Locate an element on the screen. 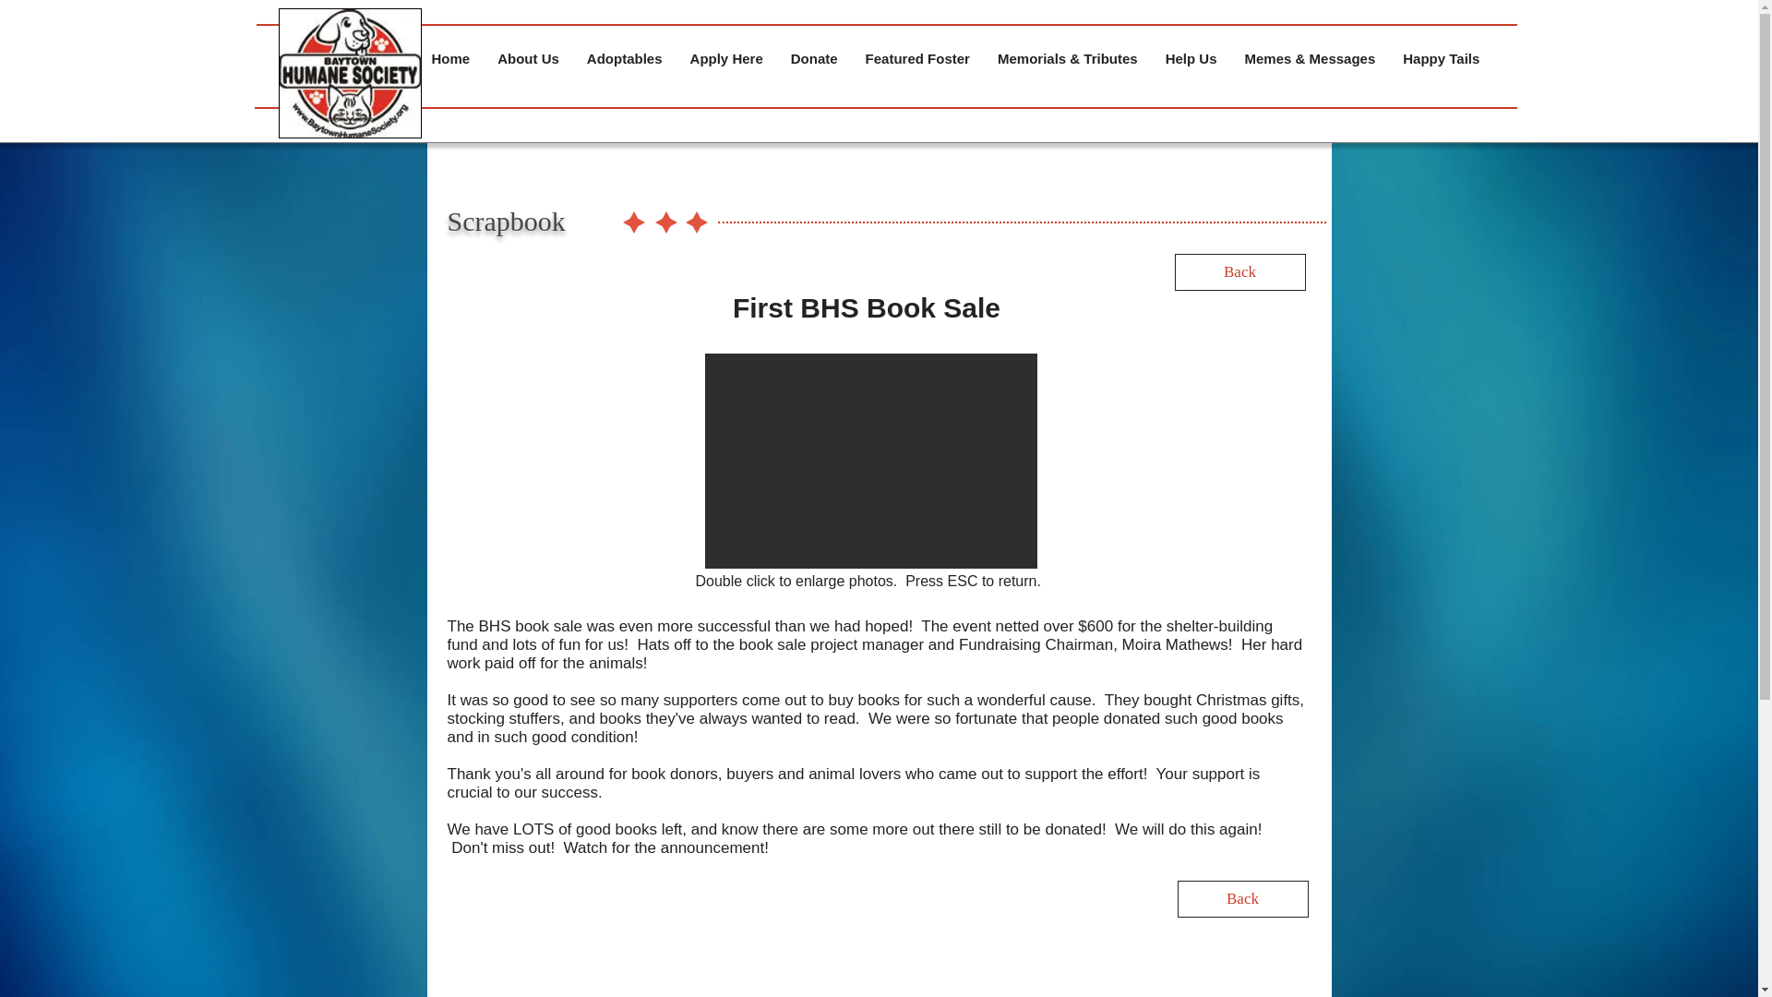 This screenshot has height=997, width=1772. Back is located at coordinates (1239, 271).